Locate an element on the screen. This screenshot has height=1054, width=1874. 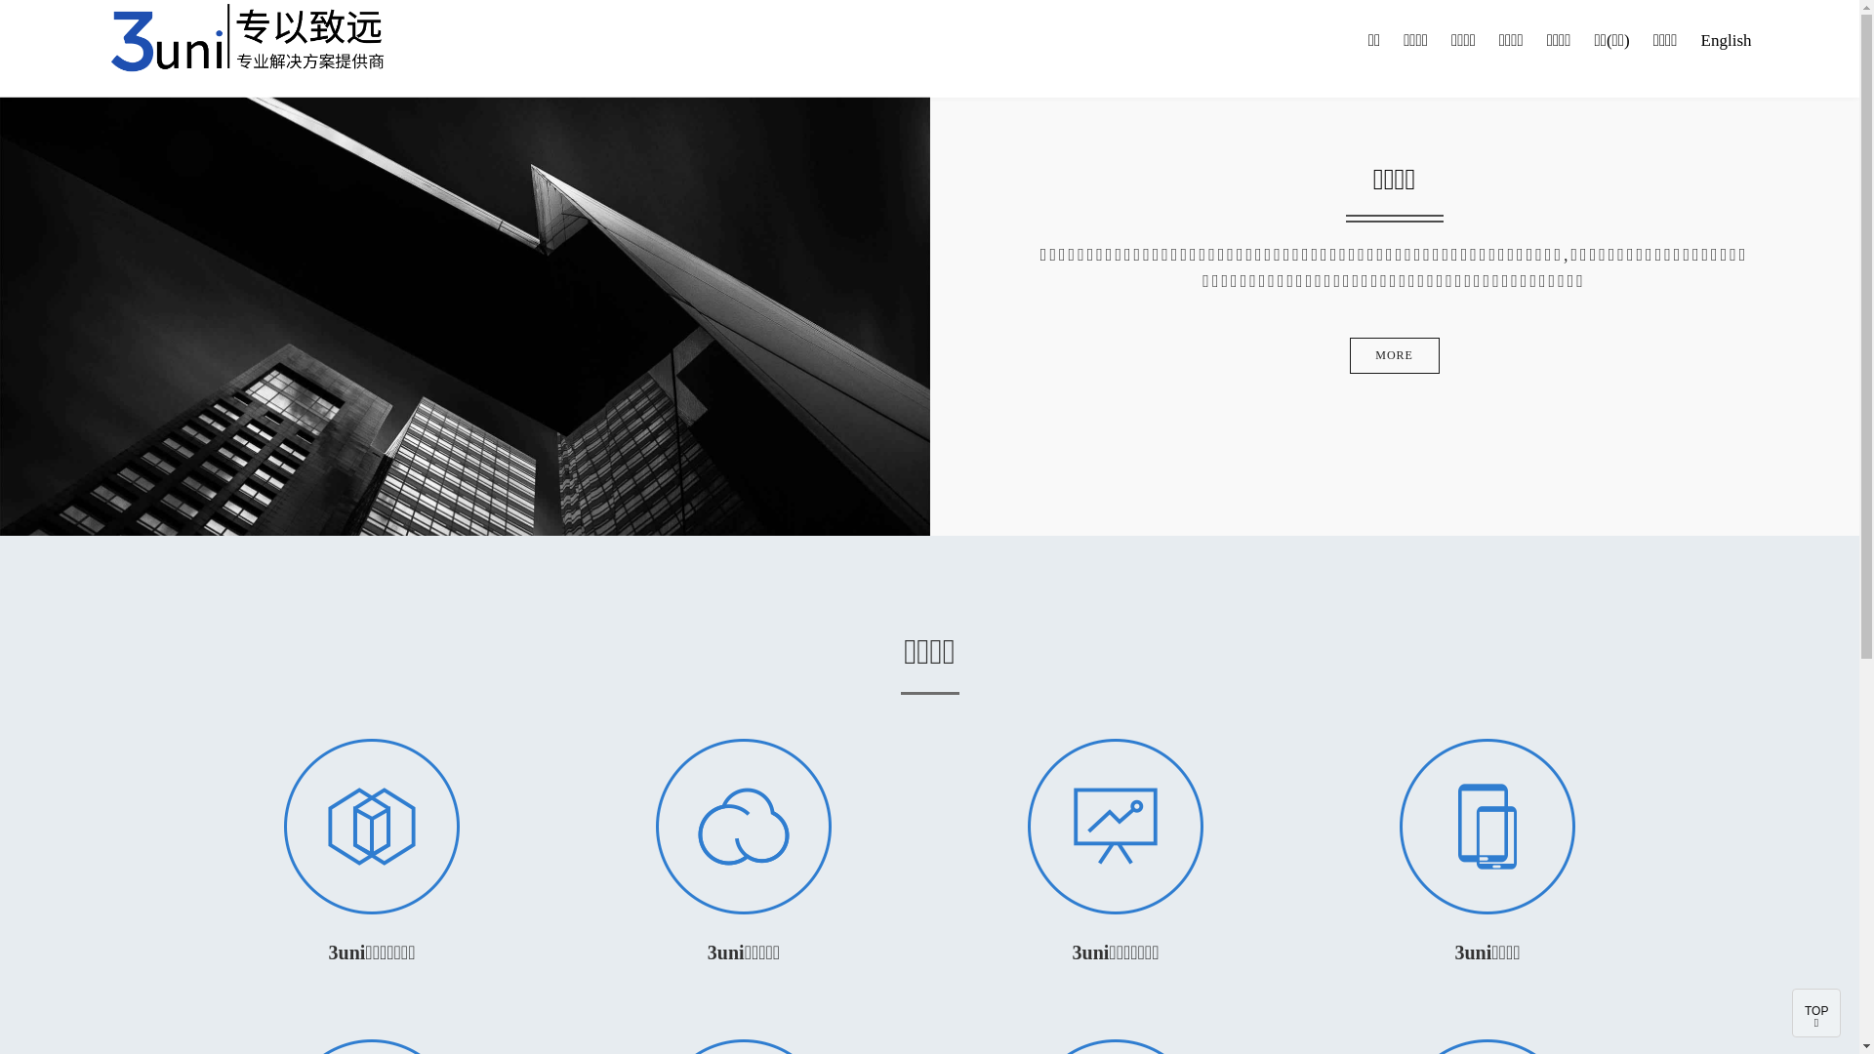
MORE is located at coordinates (1395, 355).